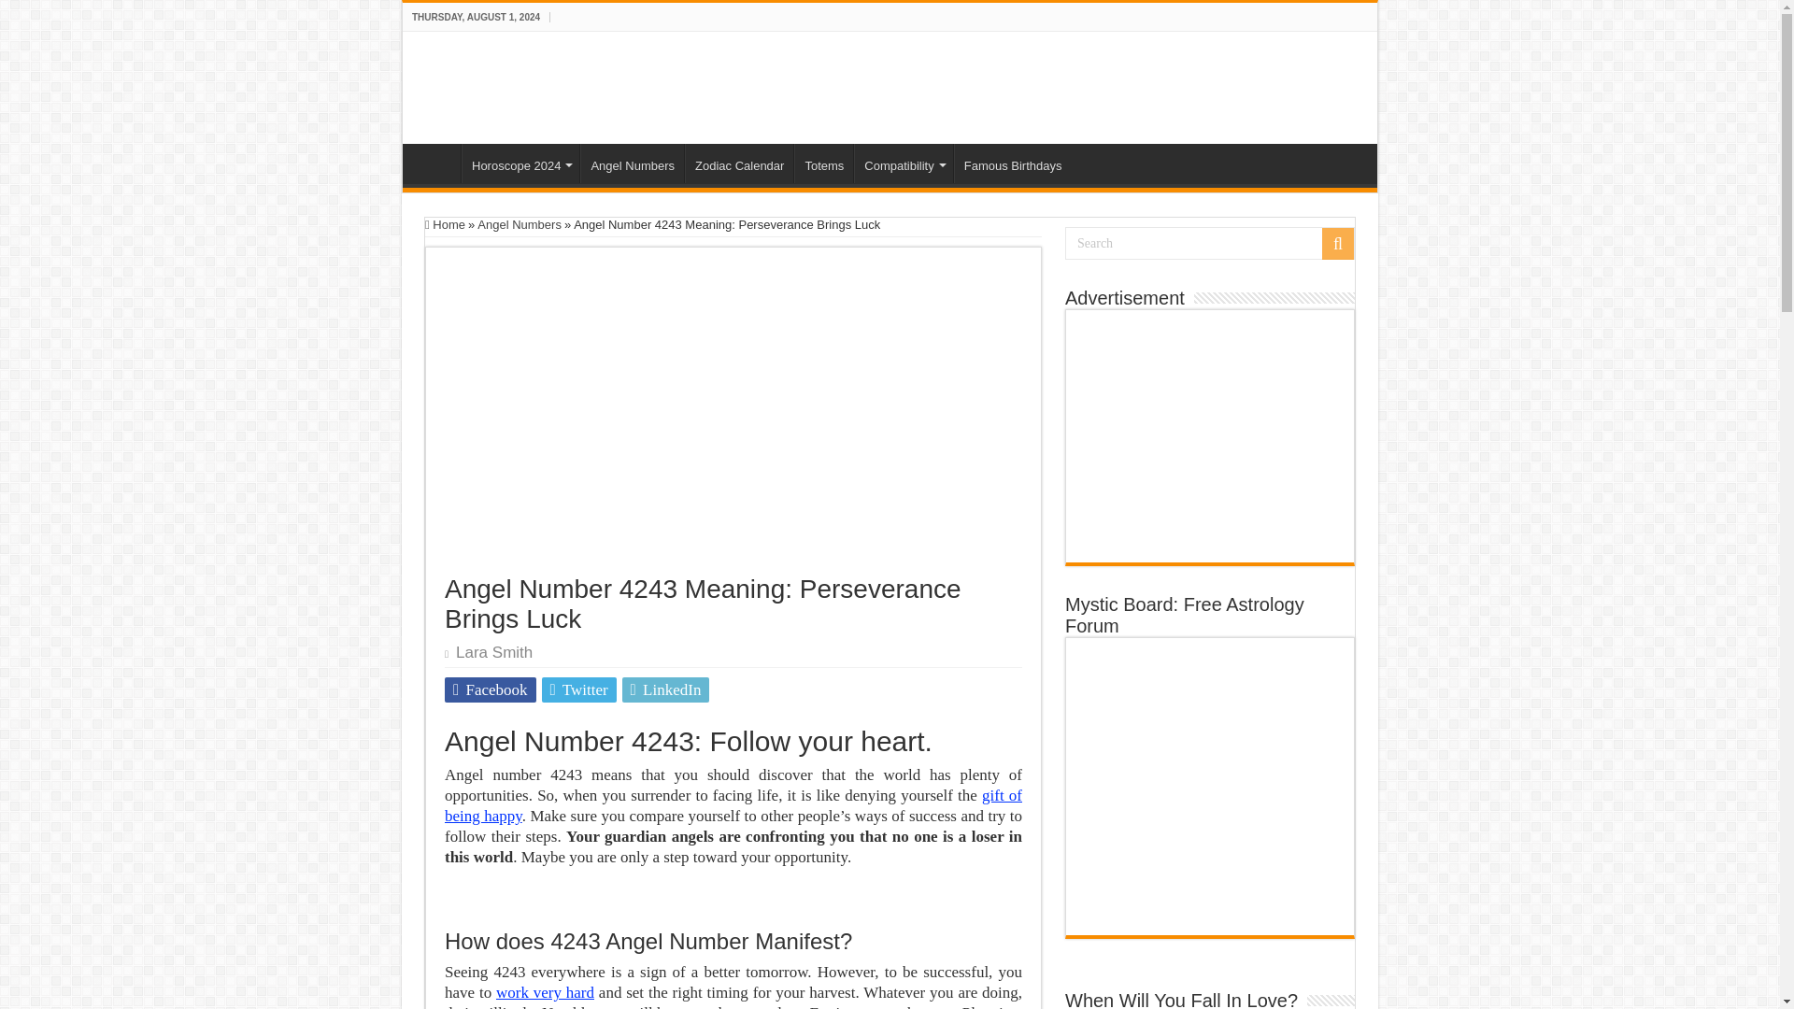 This screenshot has height=1009, width=1794. Describe the element at coordinates (579, 689) in the screenshot. I see `Twitter` at that location.